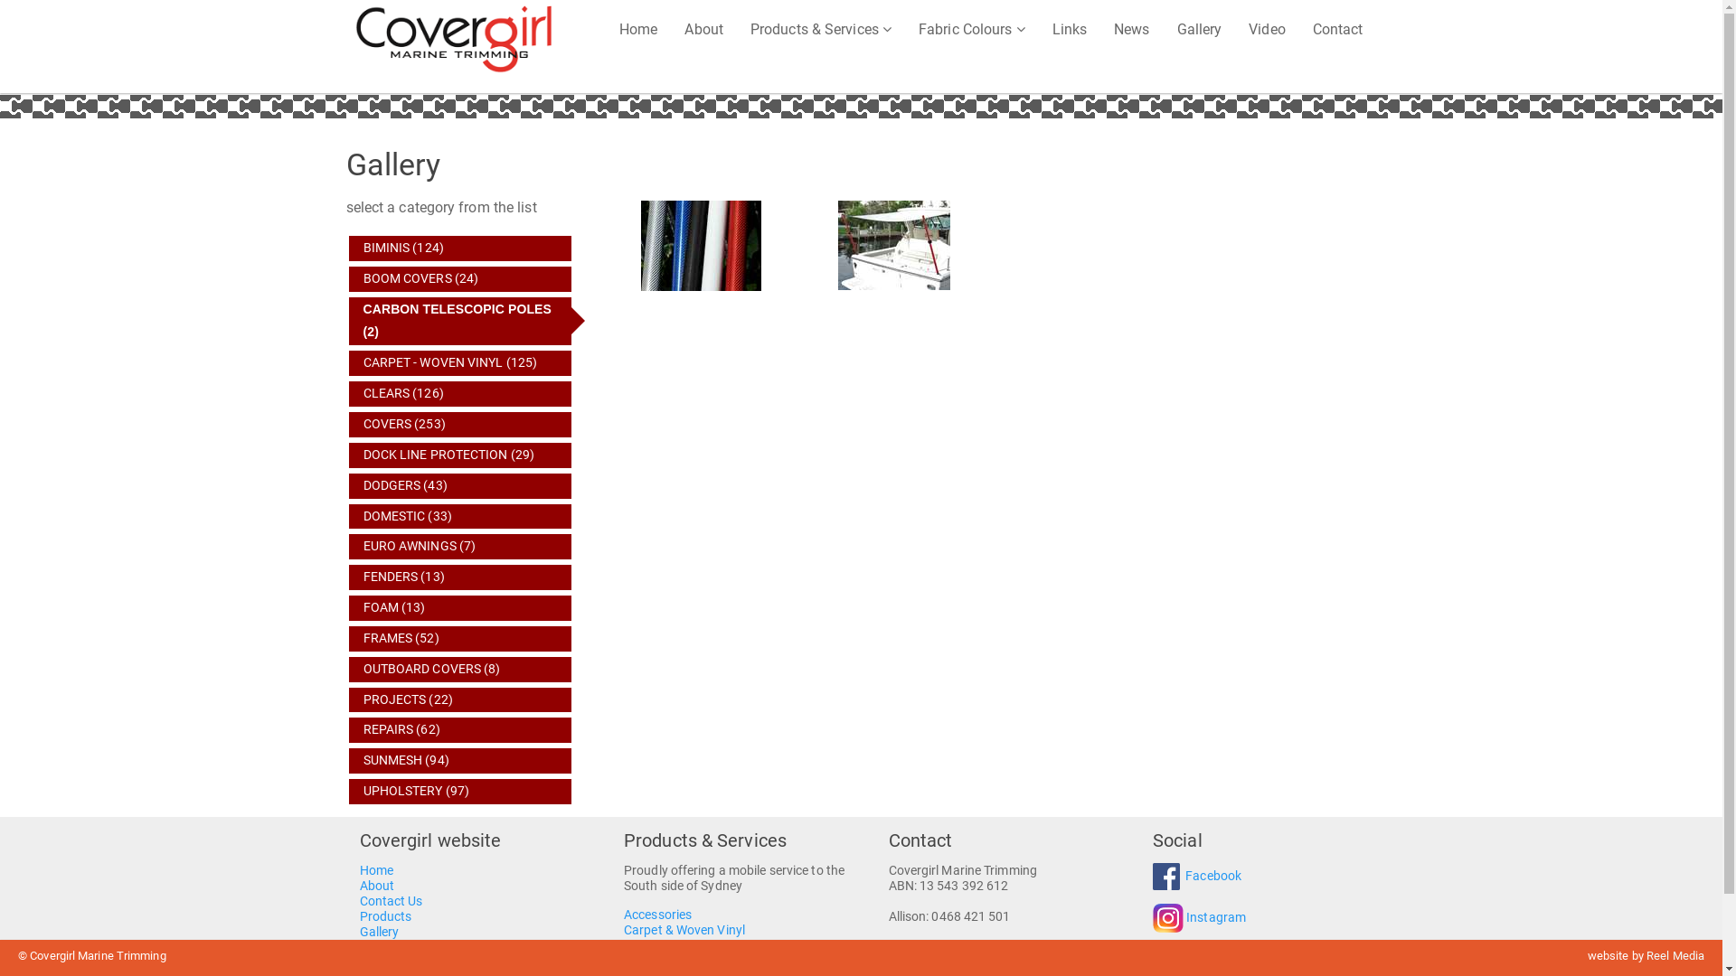 This screenshot has width=1736, height=976. I want to click on Carpet & Woven Vinyl, so click(684, 931).